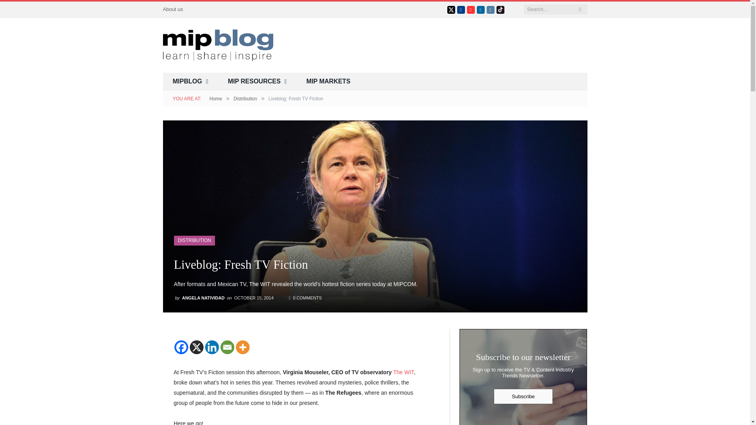  I want to click on About us, so click(173, 9).